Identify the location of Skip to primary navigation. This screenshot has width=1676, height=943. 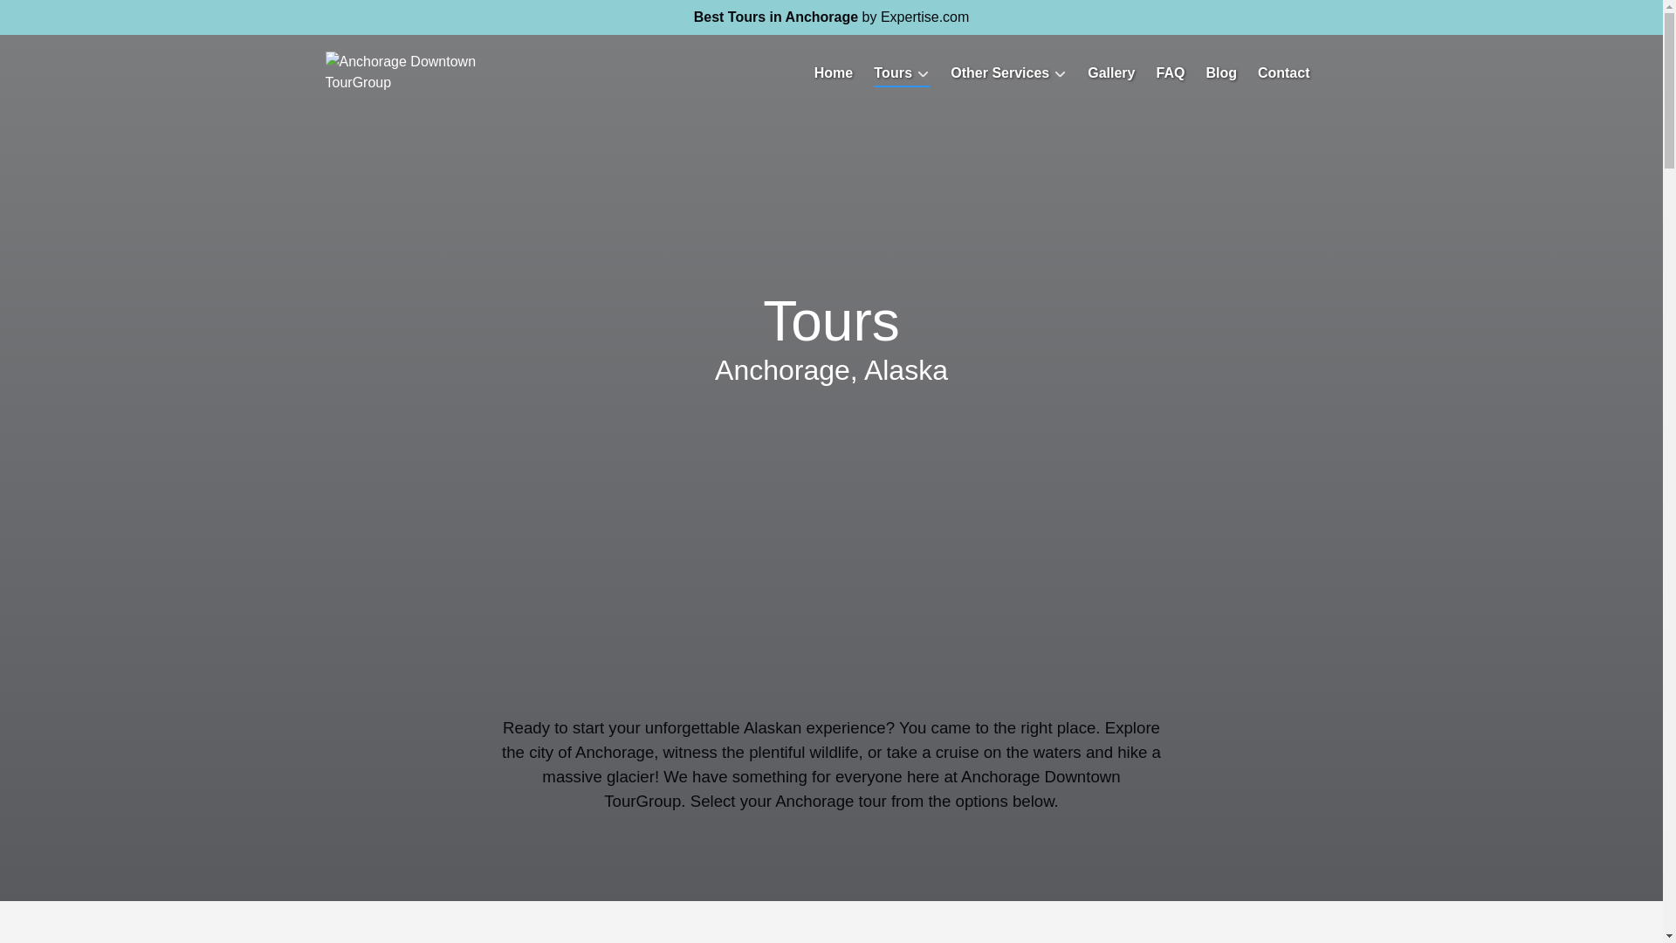
(88, 18).